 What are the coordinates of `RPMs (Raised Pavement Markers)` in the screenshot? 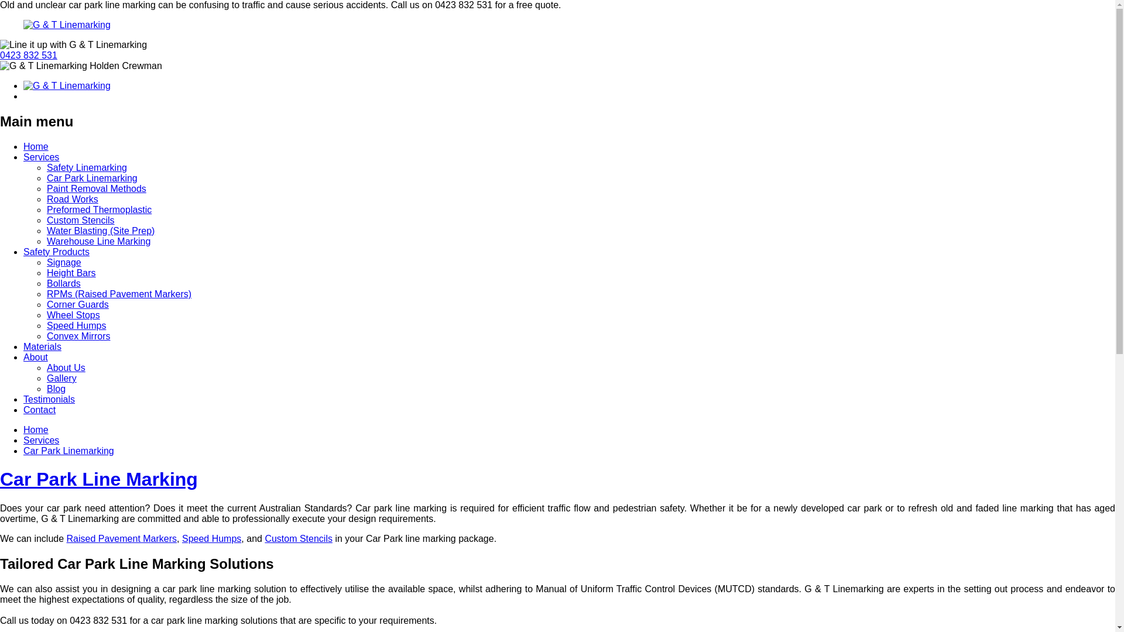 It's located at (119, 294).